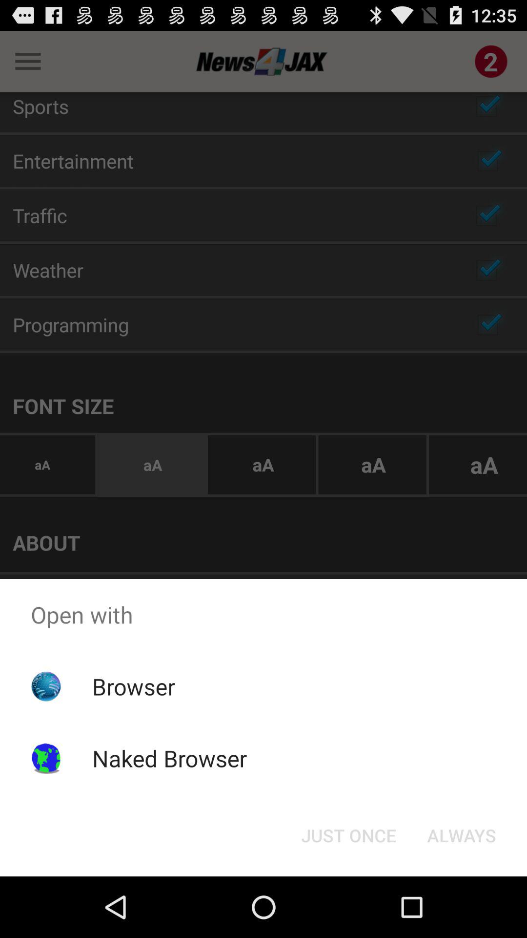  What do you see at coordinates (462, 835) in the screenshot?
I see `press the always item` at bounding box center [462, 835].